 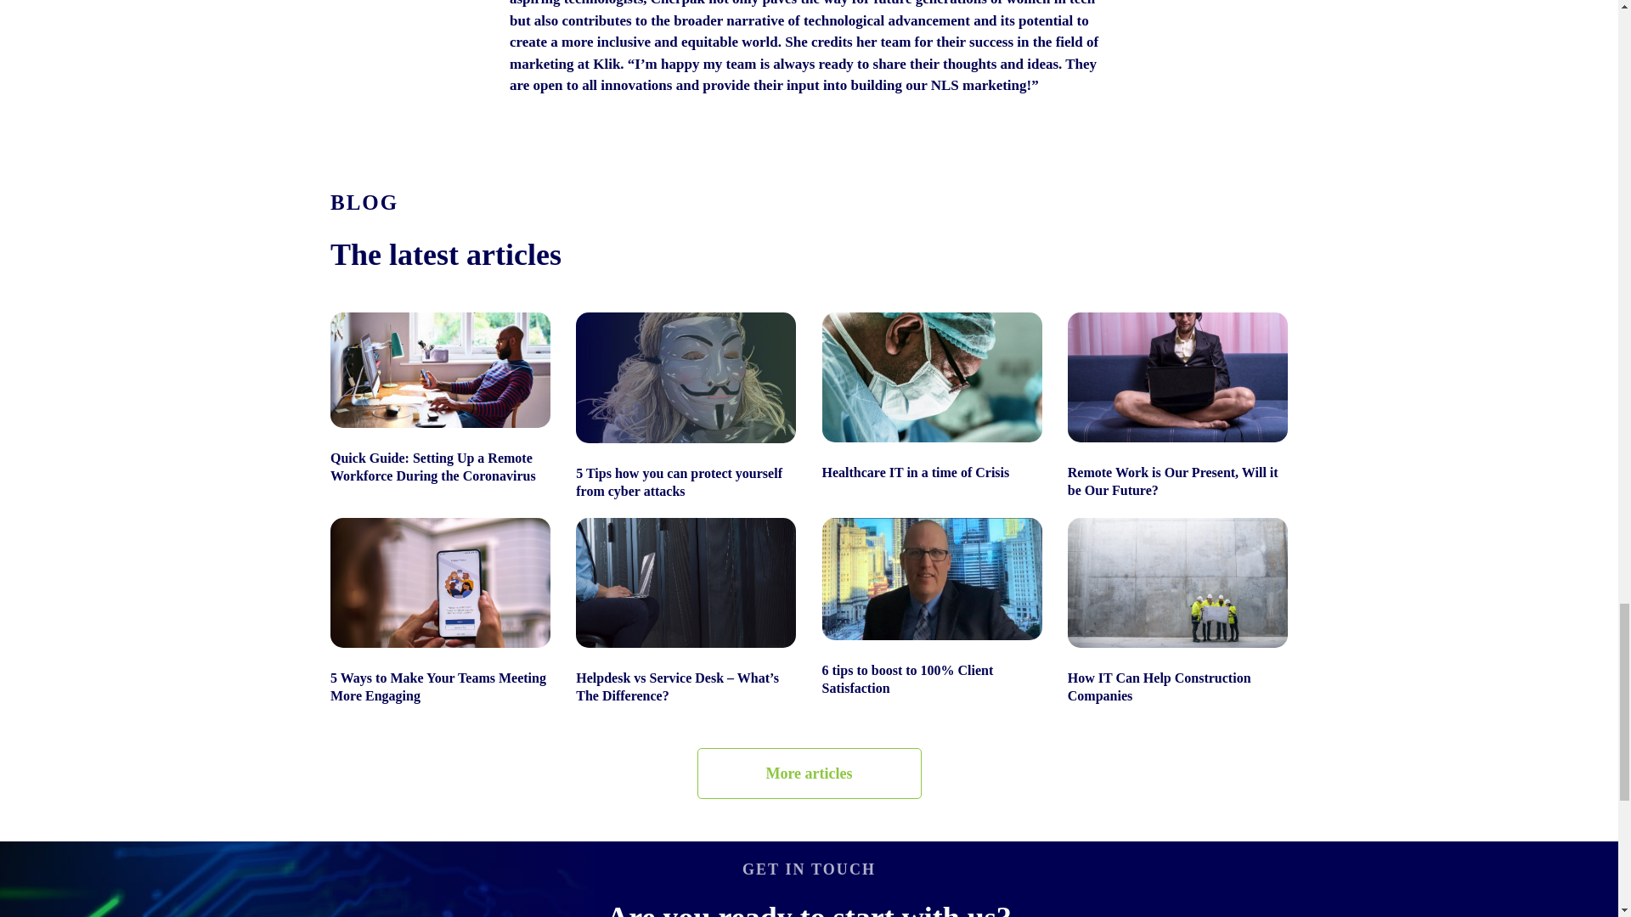 What do you see at coordinates (440, 582) in the screenshot?
I see `5 Ways to Make Your Teams Meeting More Engaging 10` at bounding box center [440, 582].